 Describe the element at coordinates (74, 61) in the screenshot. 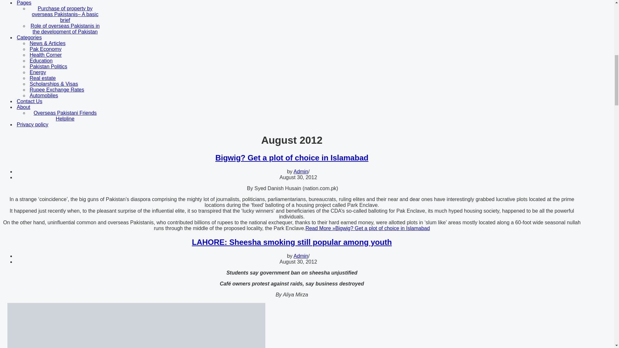

I see `Education` at that location.